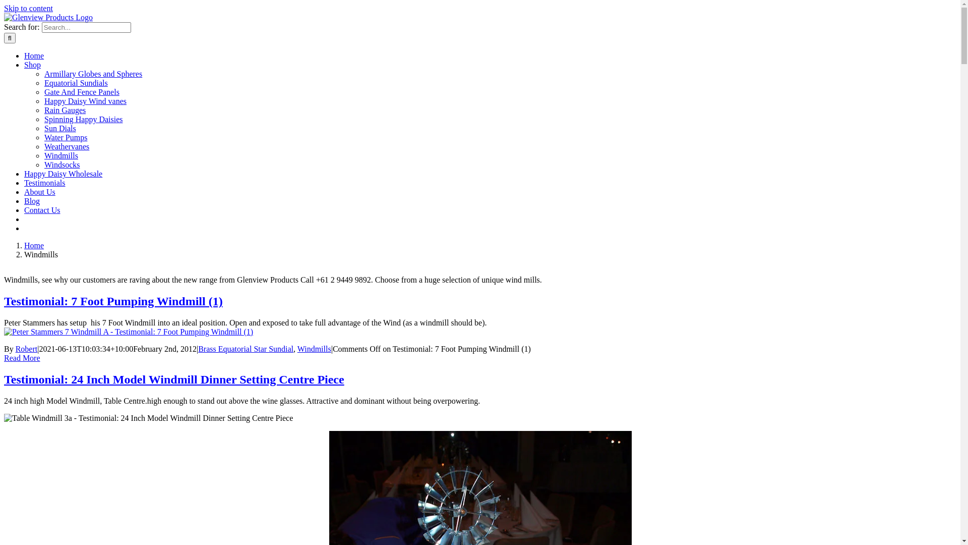 This screenshot has width=968, height=545. I want to click on Shop, so click(32, 65).